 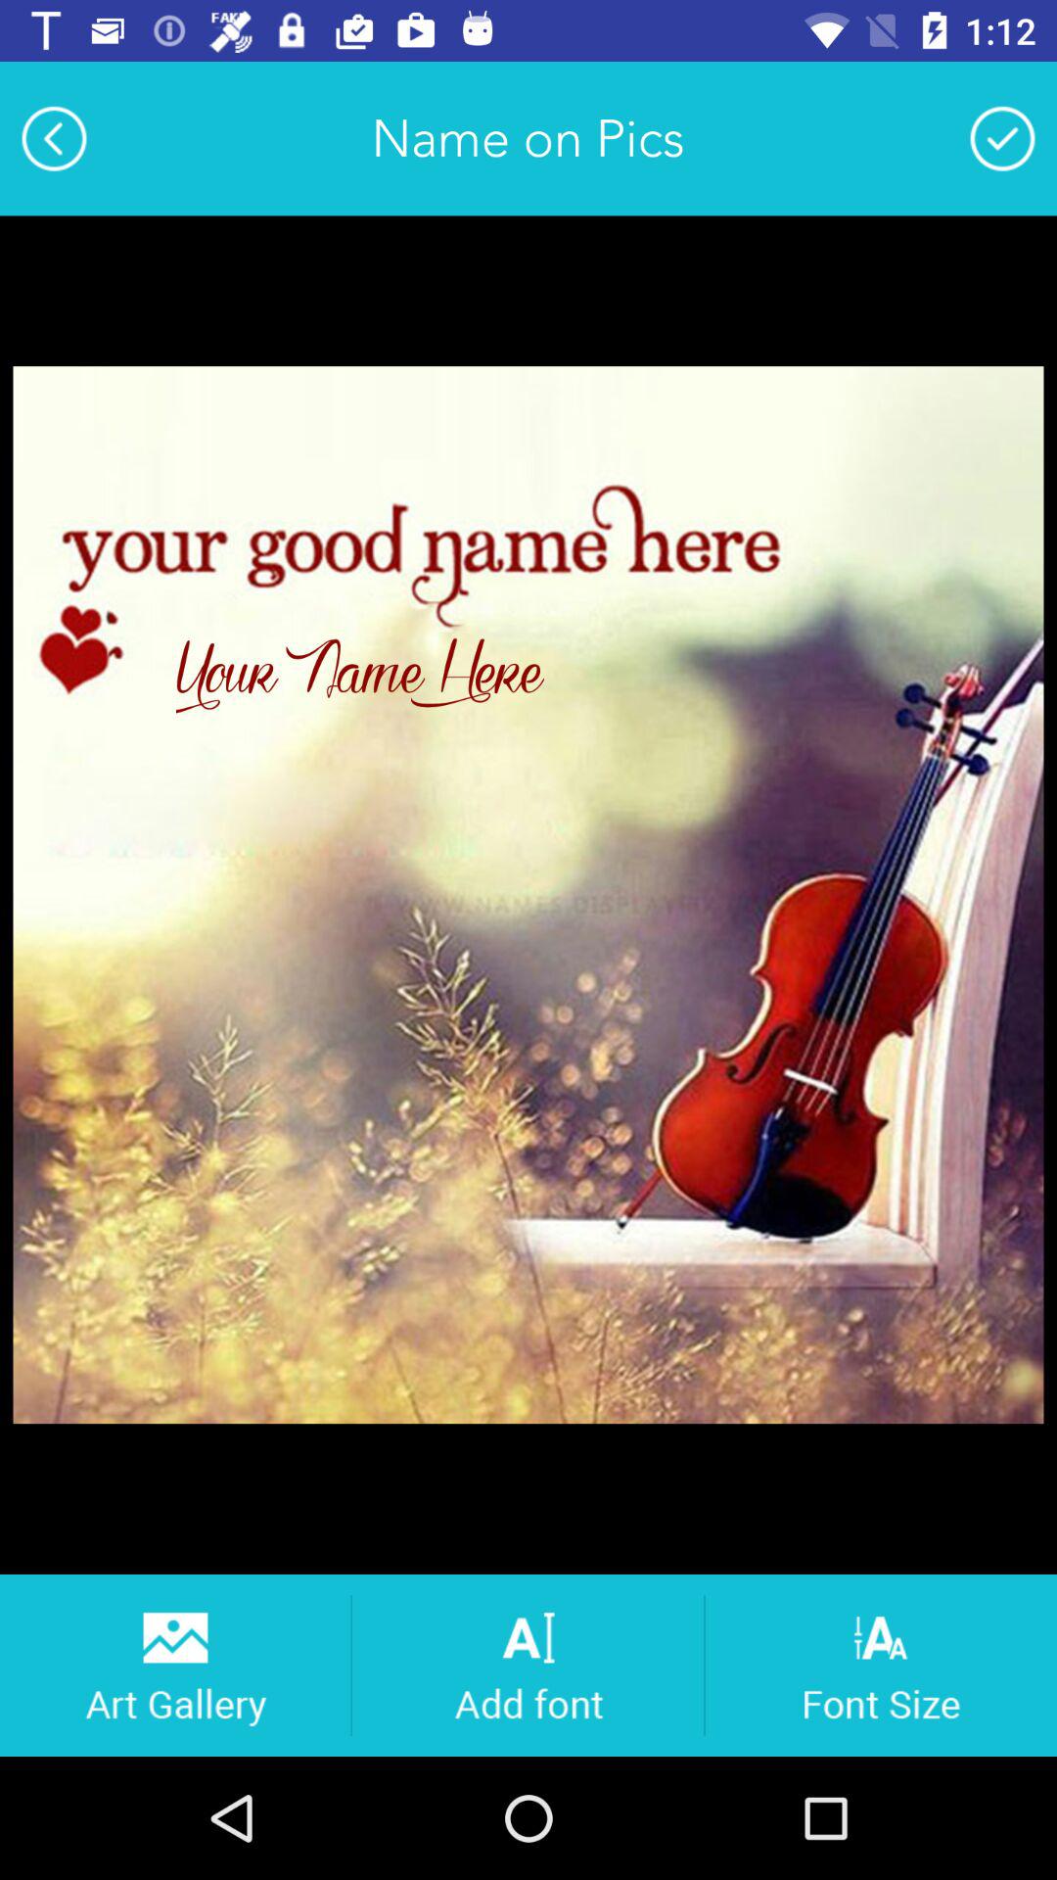 I want to click on select name on pics, so click(x=1002, y=138).